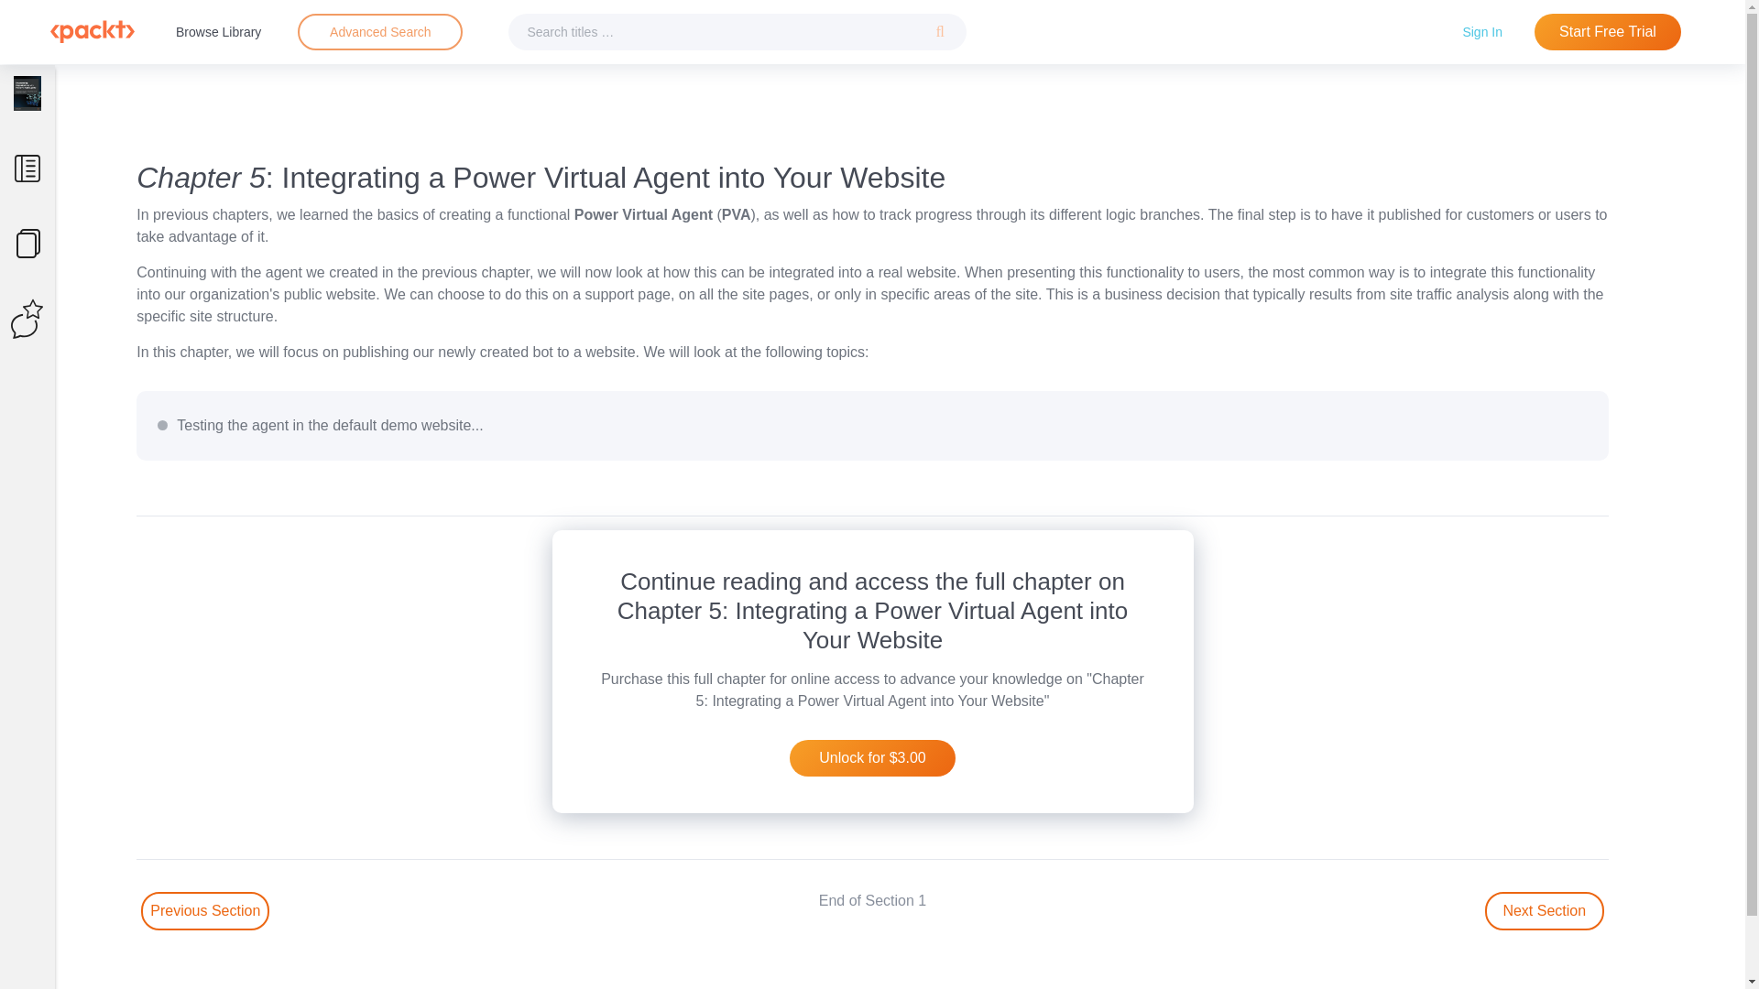 This screenshot has height=989, width=1759. I want to click on Browse Library, so click(218, 31).